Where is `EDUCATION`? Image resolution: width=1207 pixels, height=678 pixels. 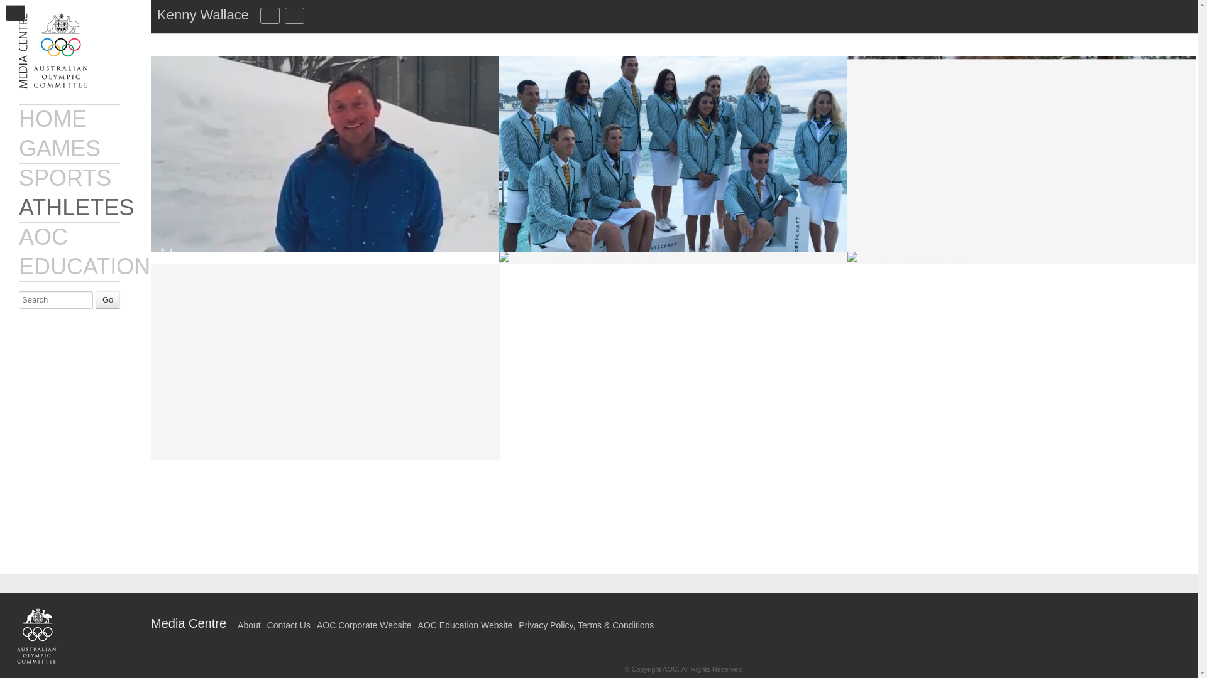 EDUCATION is located at coordinates (84, 266).